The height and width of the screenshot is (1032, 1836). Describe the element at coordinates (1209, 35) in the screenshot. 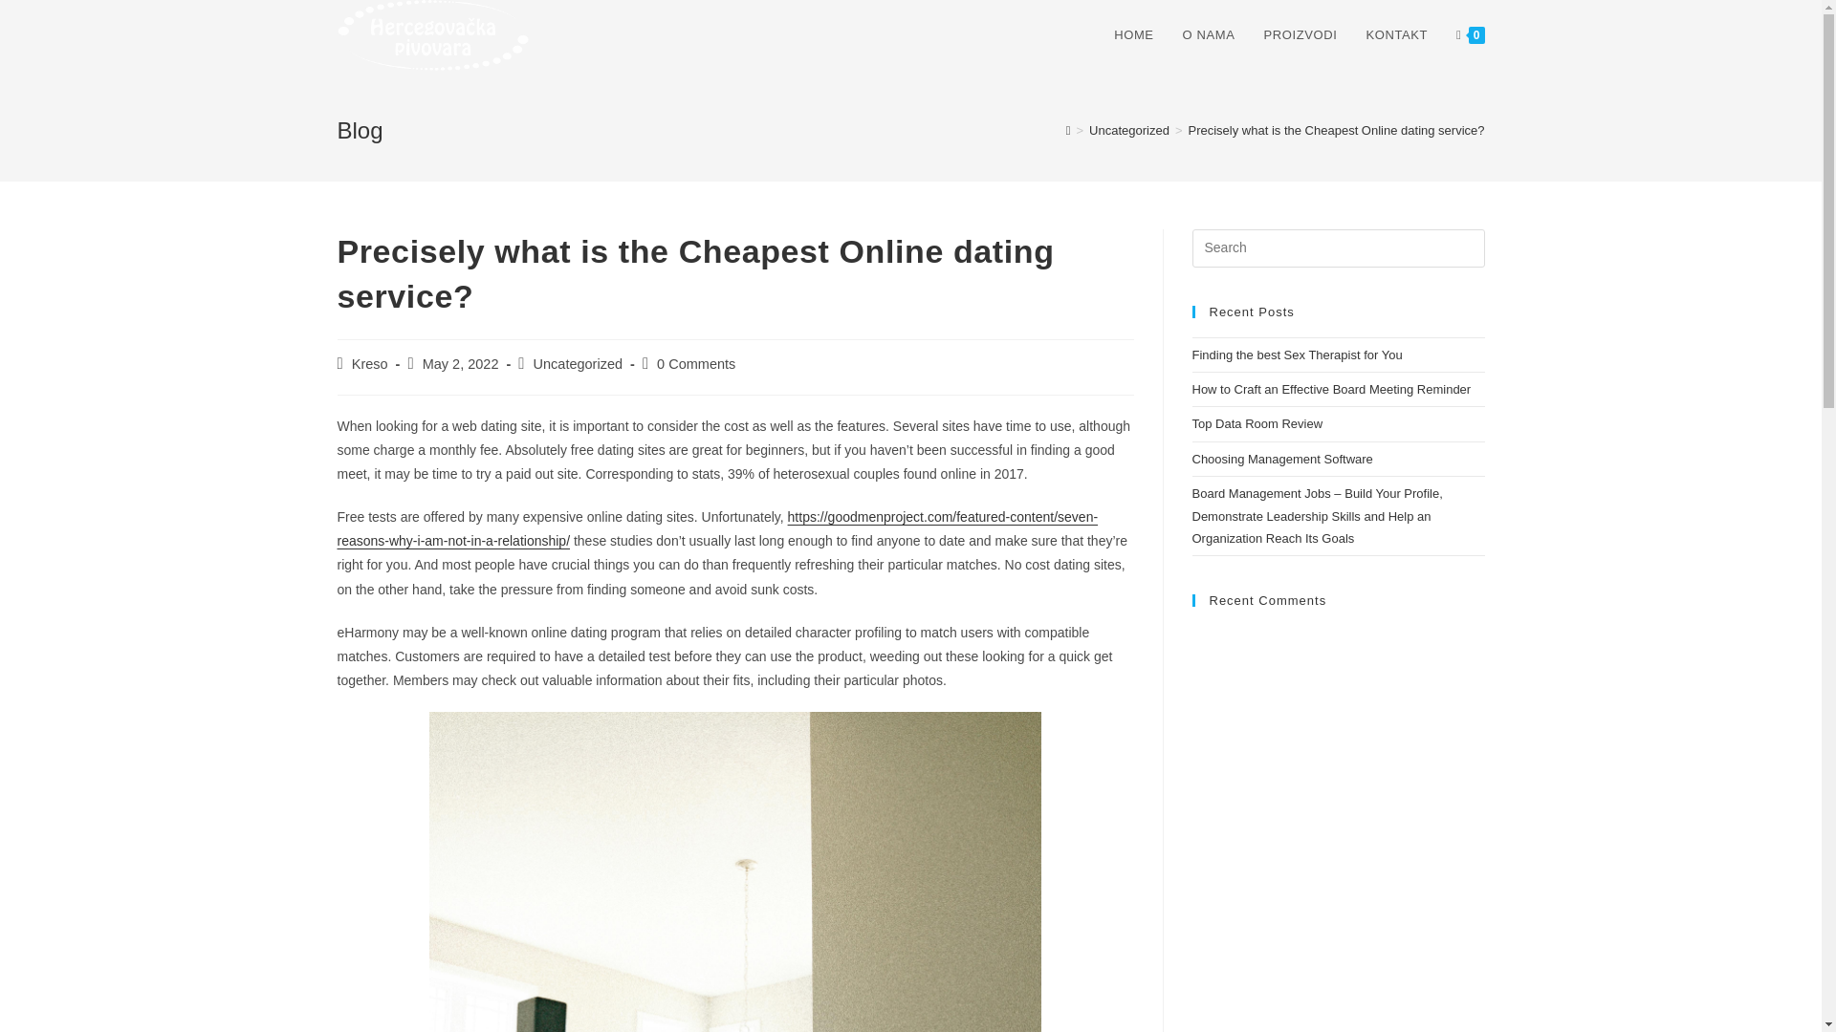

I see `O NAMA` at that location.